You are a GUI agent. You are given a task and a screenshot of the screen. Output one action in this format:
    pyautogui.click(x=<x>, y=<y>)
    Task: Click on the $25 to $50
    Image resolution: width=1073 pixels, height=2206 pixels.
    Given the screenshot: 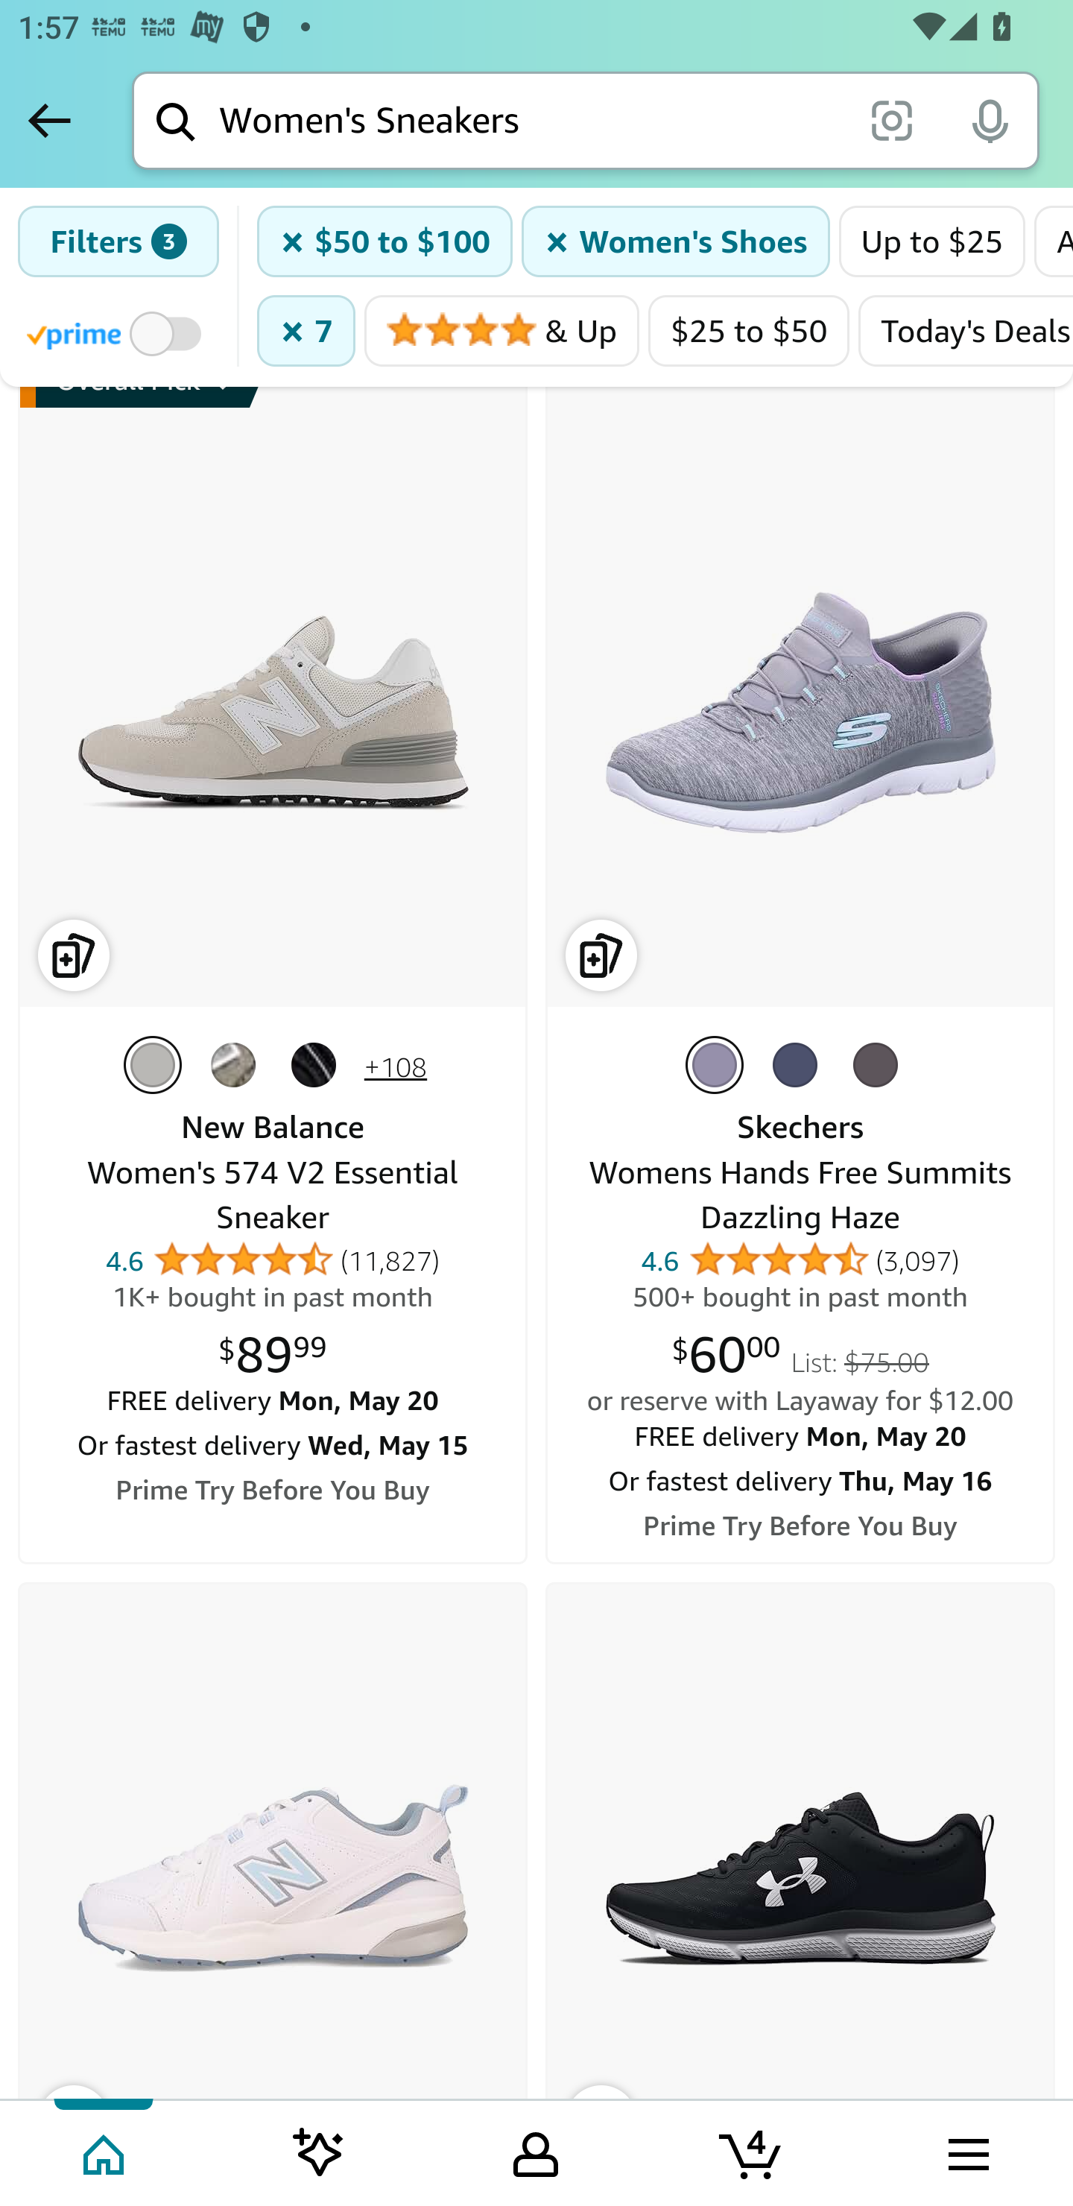 What is the action you would take?
    pyautogui.click(x=750, y=332)
    